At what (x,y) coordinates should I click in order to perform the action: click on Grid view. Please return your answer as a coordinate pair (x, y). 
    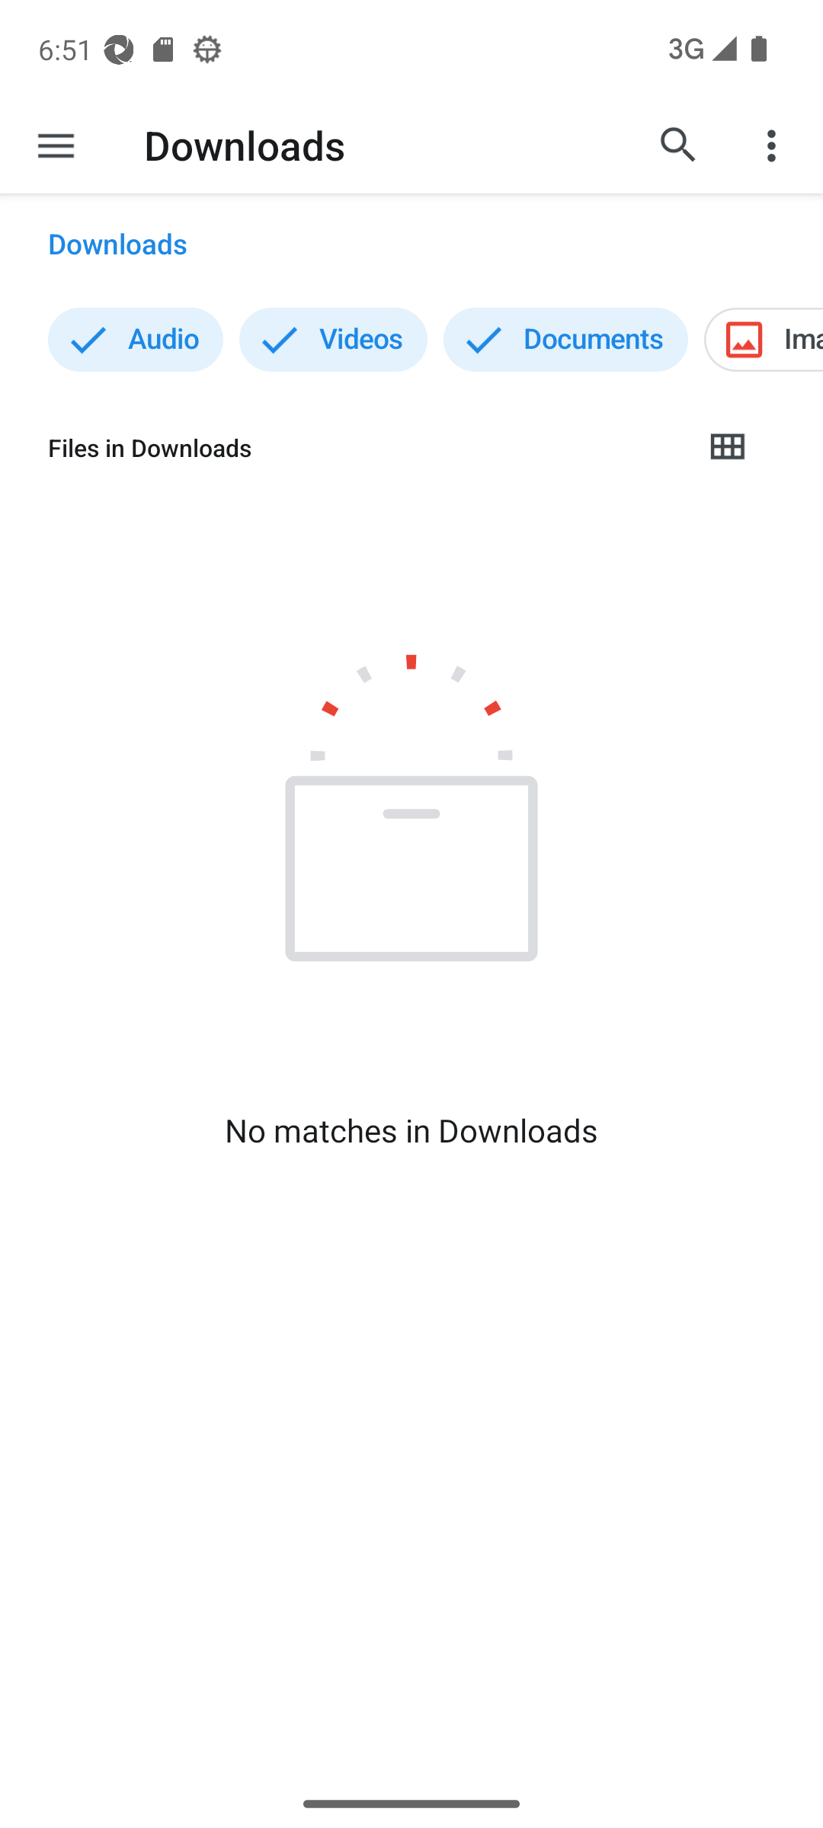
    Looking at the image, I should click on (726, 448).